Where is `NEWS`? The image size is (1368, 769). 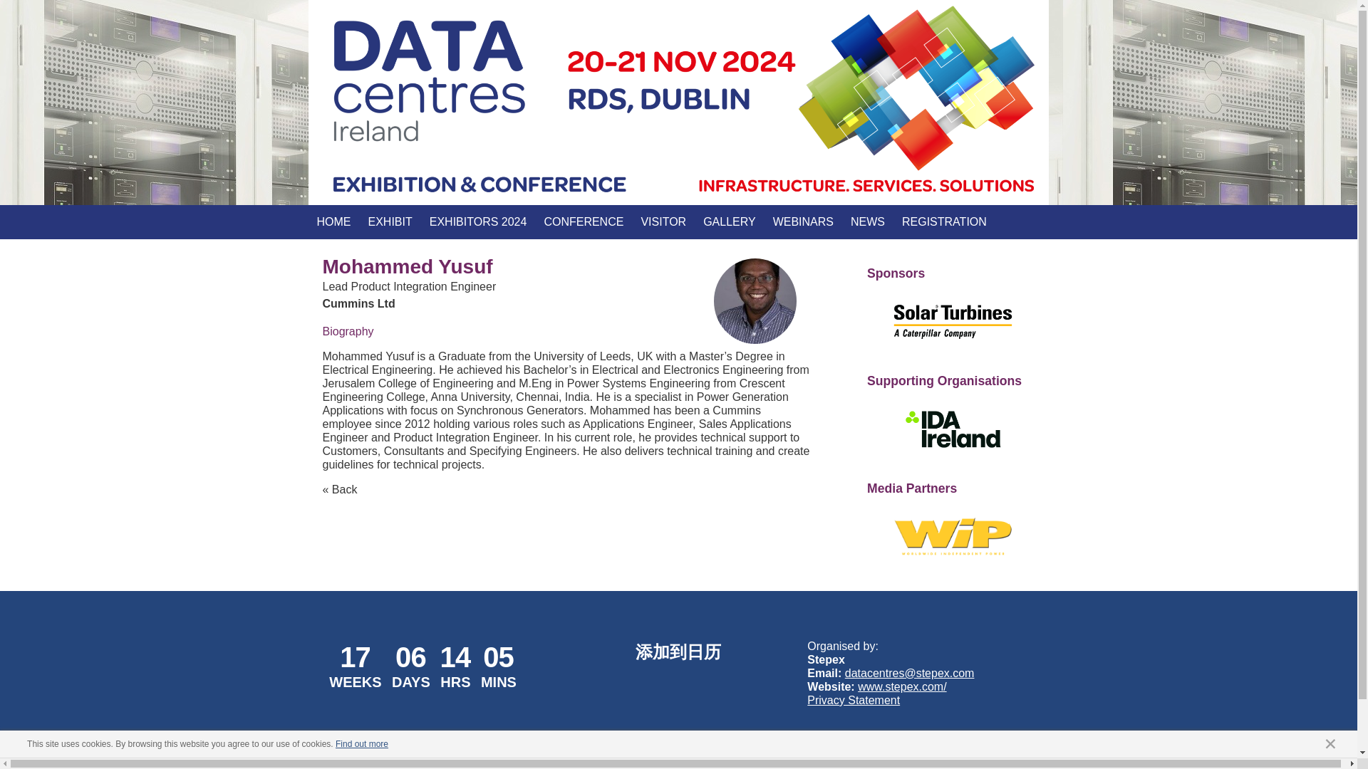
NEWS is located at coordinates (868, 222).